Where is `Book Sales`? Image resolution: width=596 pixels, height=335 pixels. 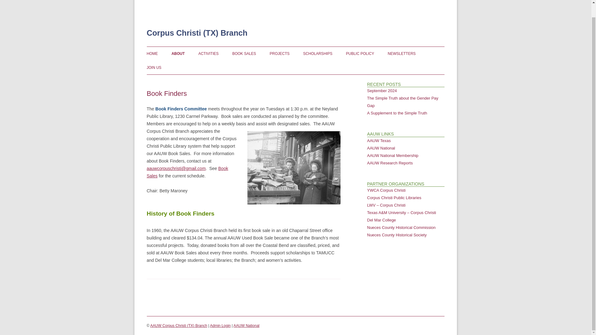
Book Sales is located at coordinates (187, 172).